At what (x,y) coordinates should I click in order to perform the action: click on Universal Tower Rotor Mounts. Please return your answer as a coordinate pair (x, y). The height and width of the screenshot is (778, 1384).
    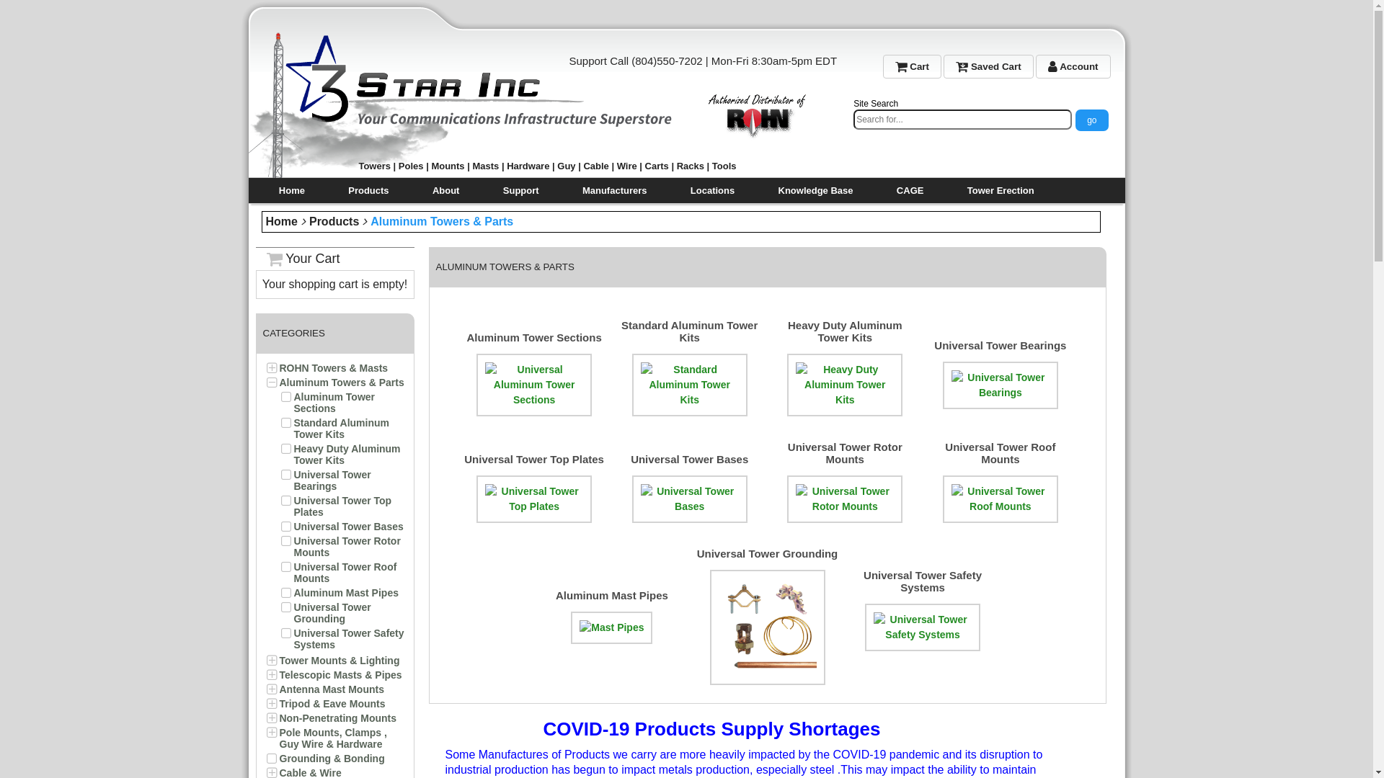
    Looking at the image, I should click on (845, 453).